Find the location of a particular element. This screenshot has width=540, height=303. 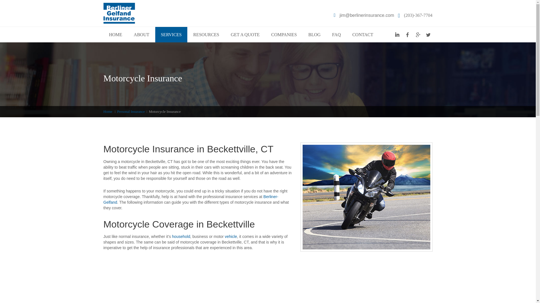

FAQ is located at coordinates (336, 35).